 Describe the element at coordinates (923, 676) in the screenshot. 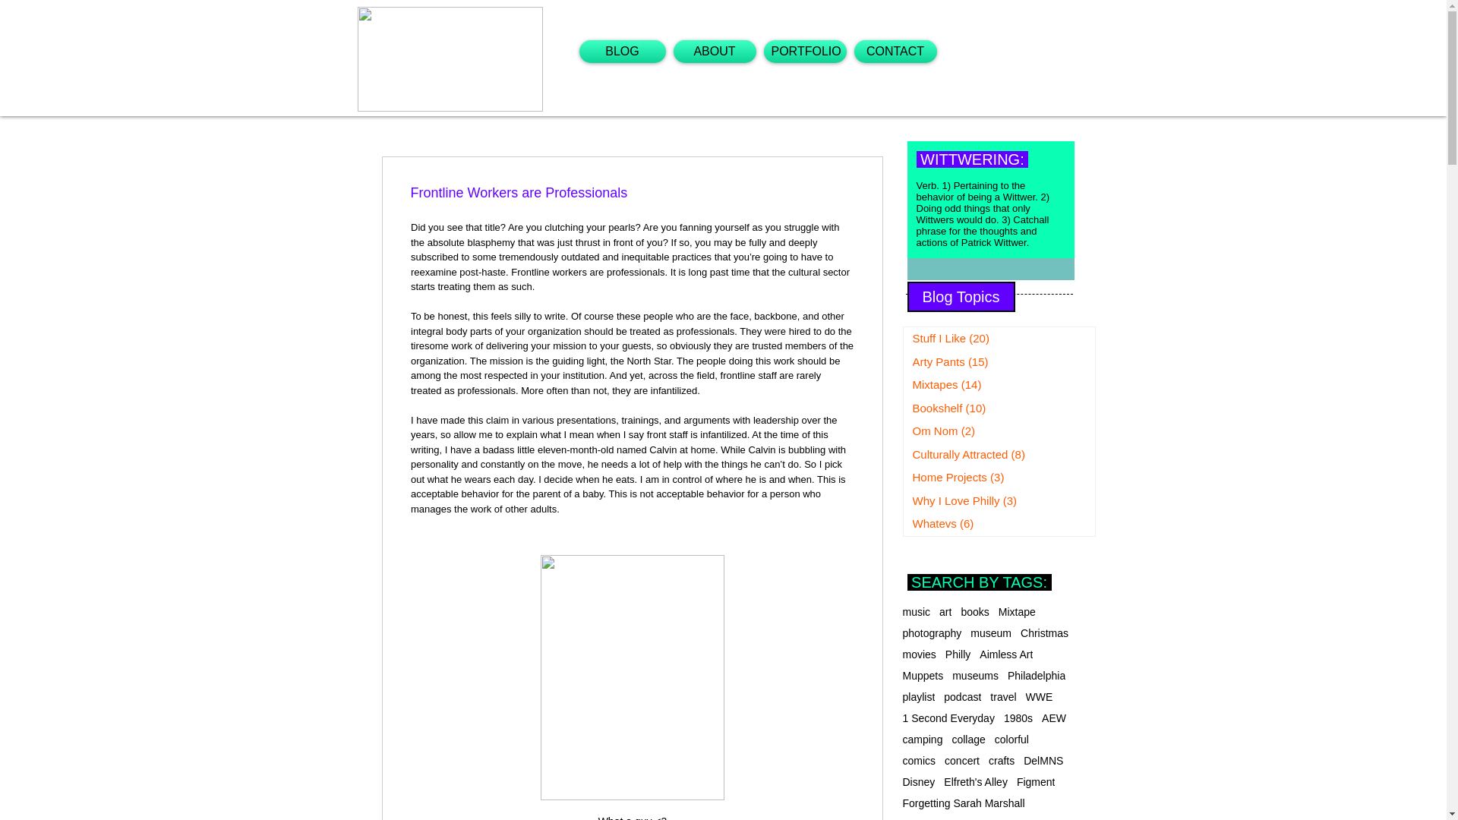

I see `Muppets` at that location.